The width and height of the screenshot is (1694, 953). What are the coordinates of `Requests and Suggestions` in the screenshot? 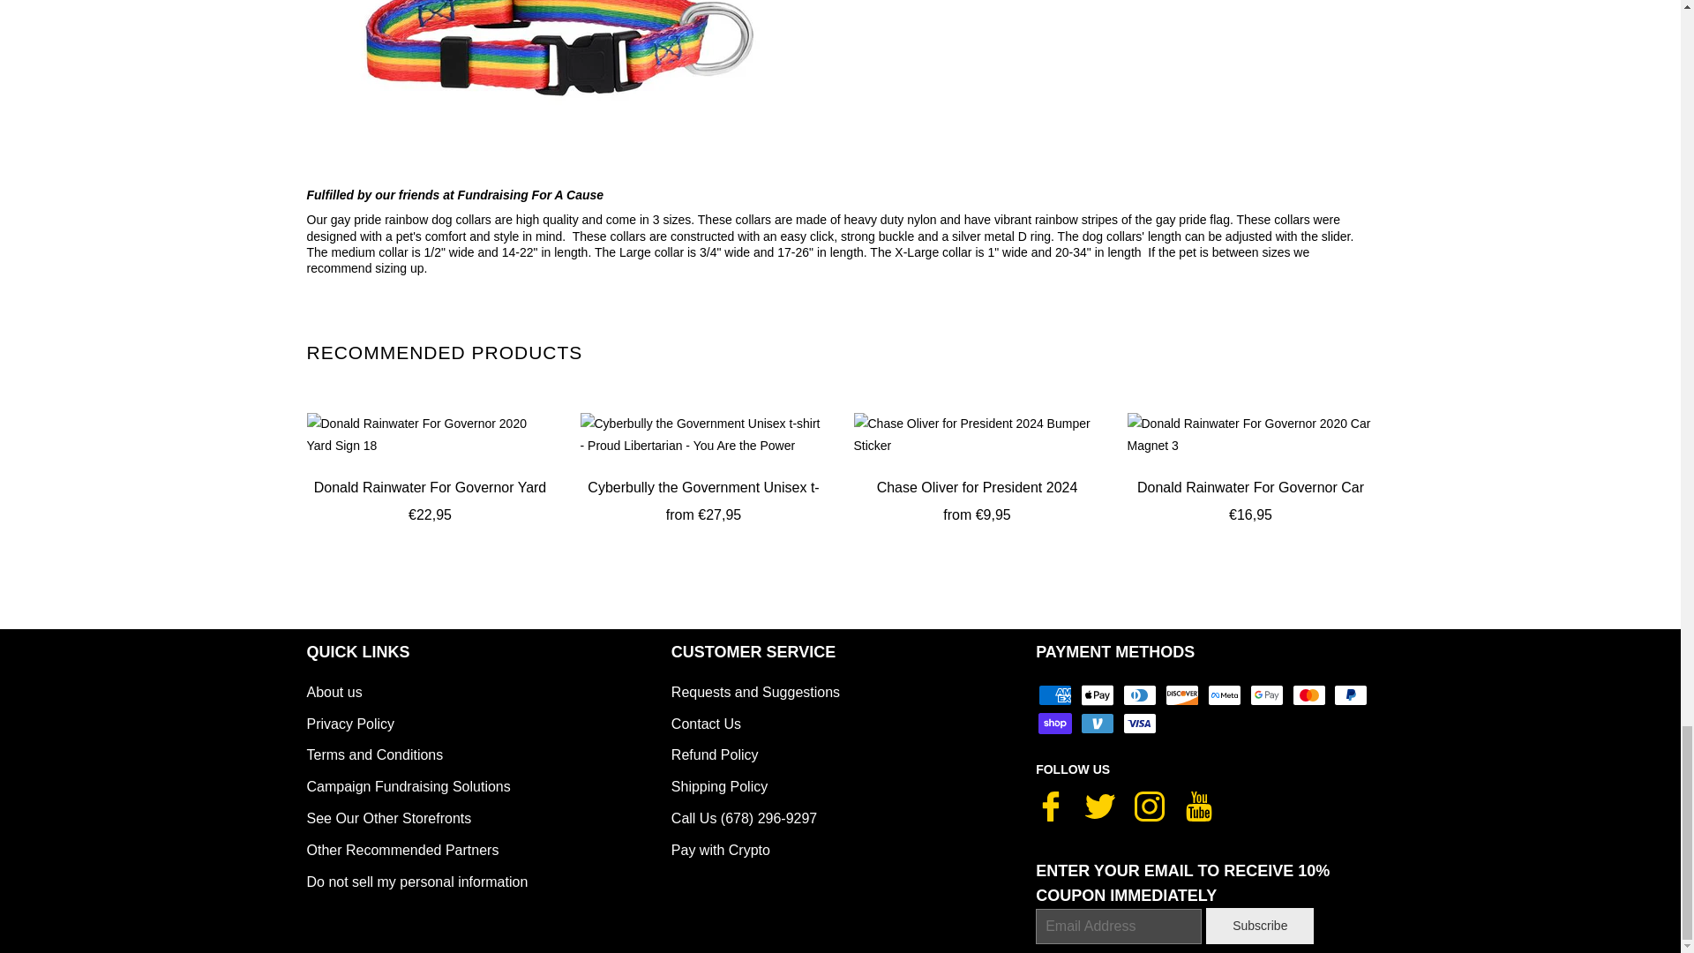 It's located at (755, 692).